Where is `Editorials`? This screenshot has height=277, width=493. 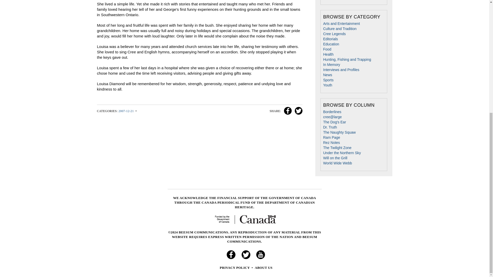 Editorials is located at coordinates (330, 39).